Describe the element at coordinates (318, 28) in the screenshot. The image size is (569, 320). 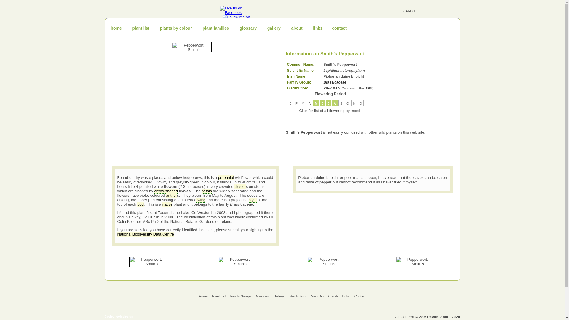
I see `links` at that location.